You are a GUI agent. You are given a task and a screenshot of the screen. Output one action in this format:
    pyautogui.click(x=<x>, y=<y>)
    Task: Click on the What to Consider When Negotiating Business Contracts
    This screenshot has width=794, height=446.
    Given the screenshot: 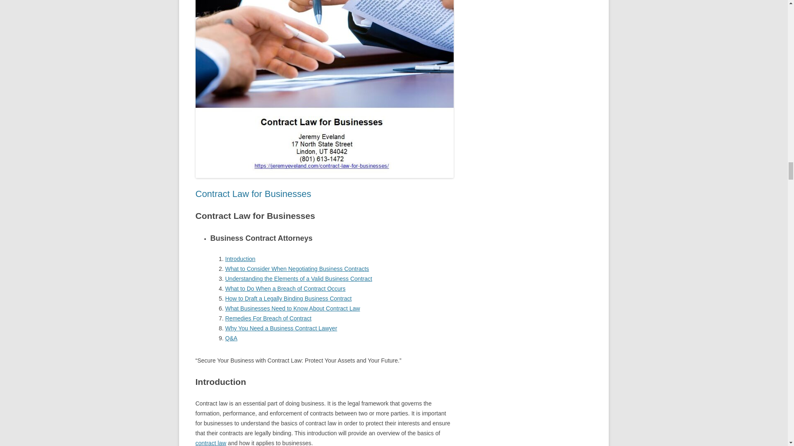 What is the action you would take?
    pyautogui.click(x=297, y=268)
    